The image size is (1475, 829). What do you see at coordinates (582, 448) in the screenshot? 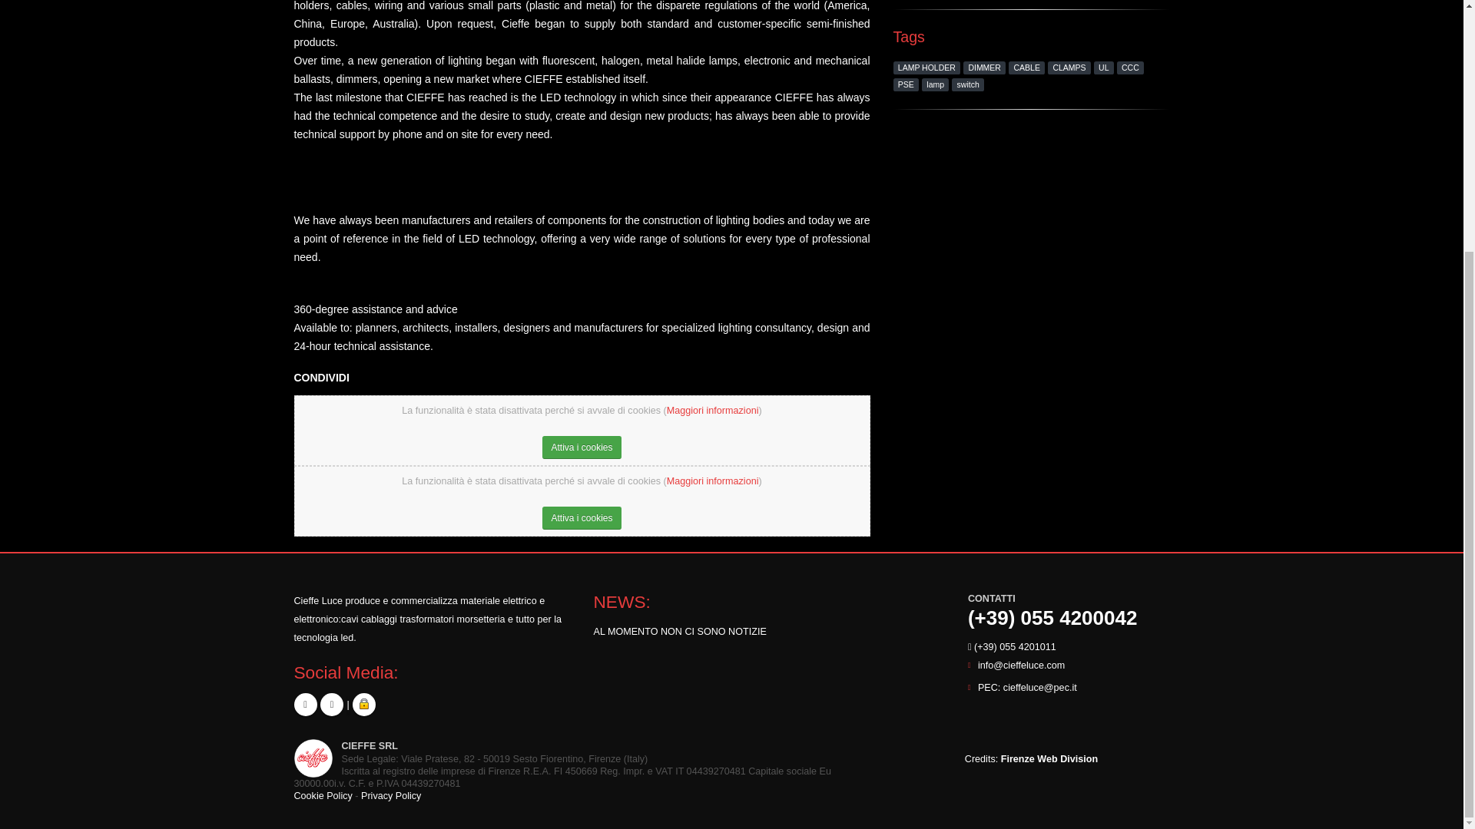
I see `Attiva i cookies` at bounding box center [582, 448].